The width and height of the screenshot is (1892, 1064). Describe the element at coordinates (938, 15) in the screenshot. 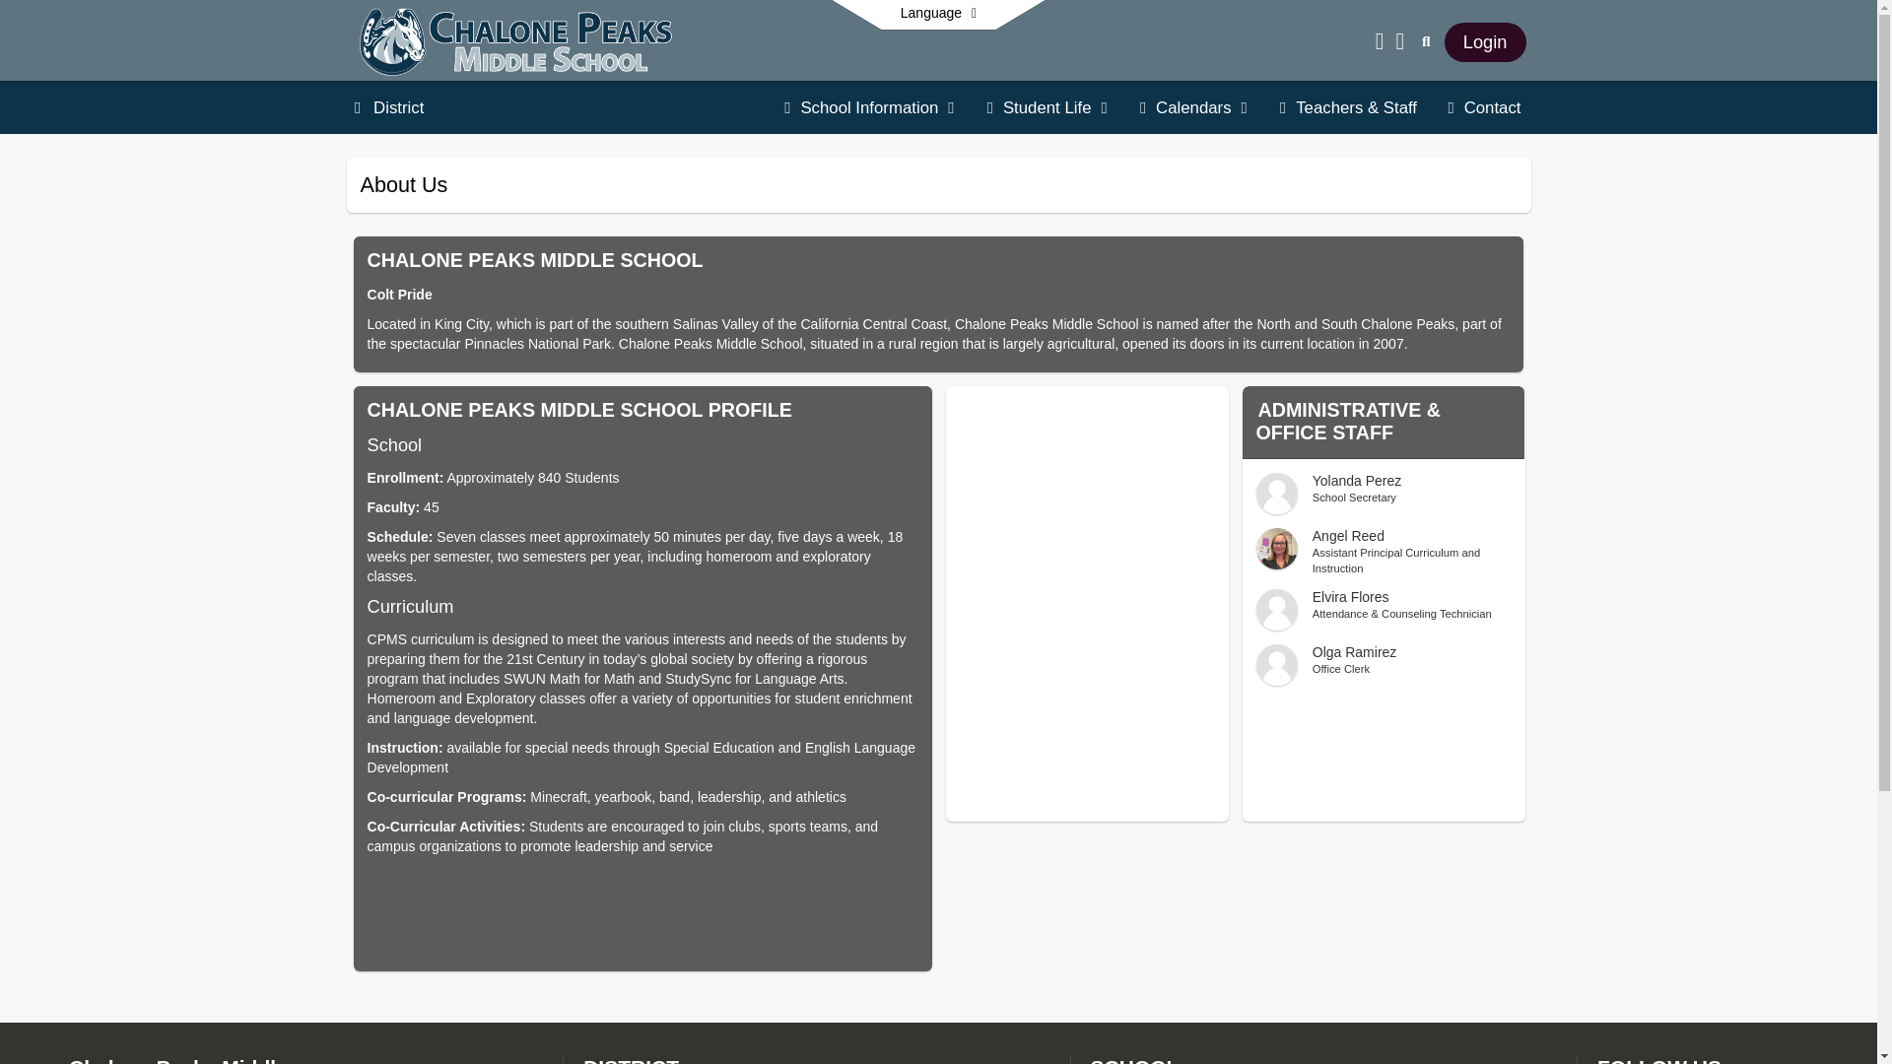

I see `Olga Ramirez` at that location.